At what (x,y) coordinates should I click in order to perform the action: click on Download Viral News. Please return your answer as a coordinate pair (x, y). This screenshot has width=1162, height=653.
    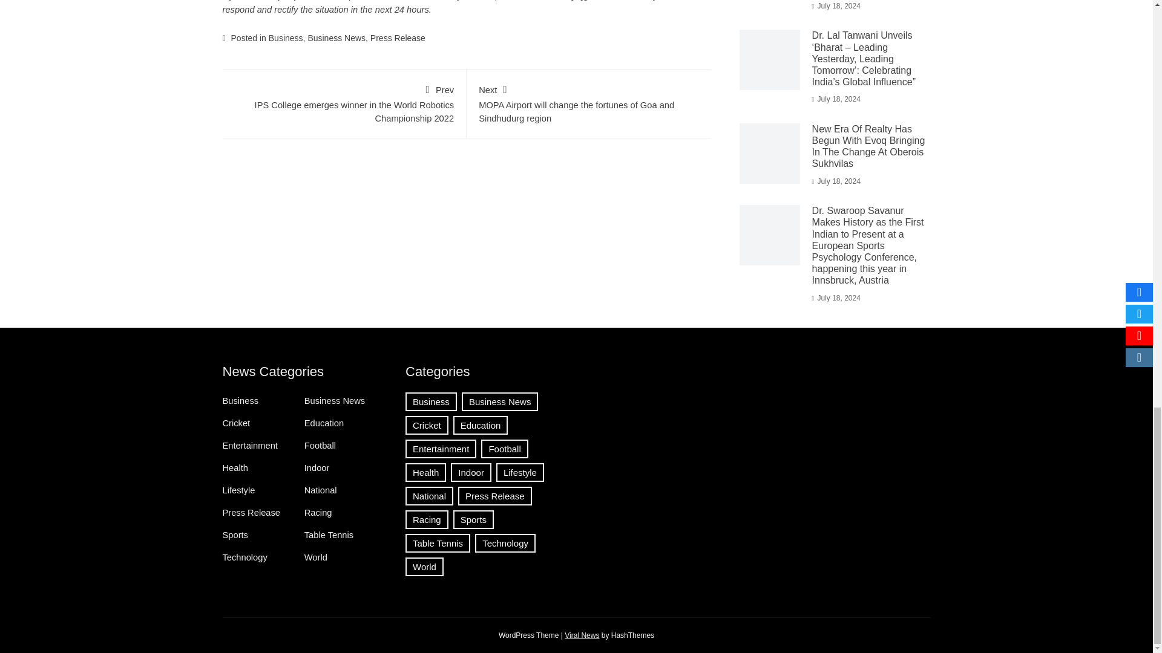
    Looking at the image, I should click on (582, 635).